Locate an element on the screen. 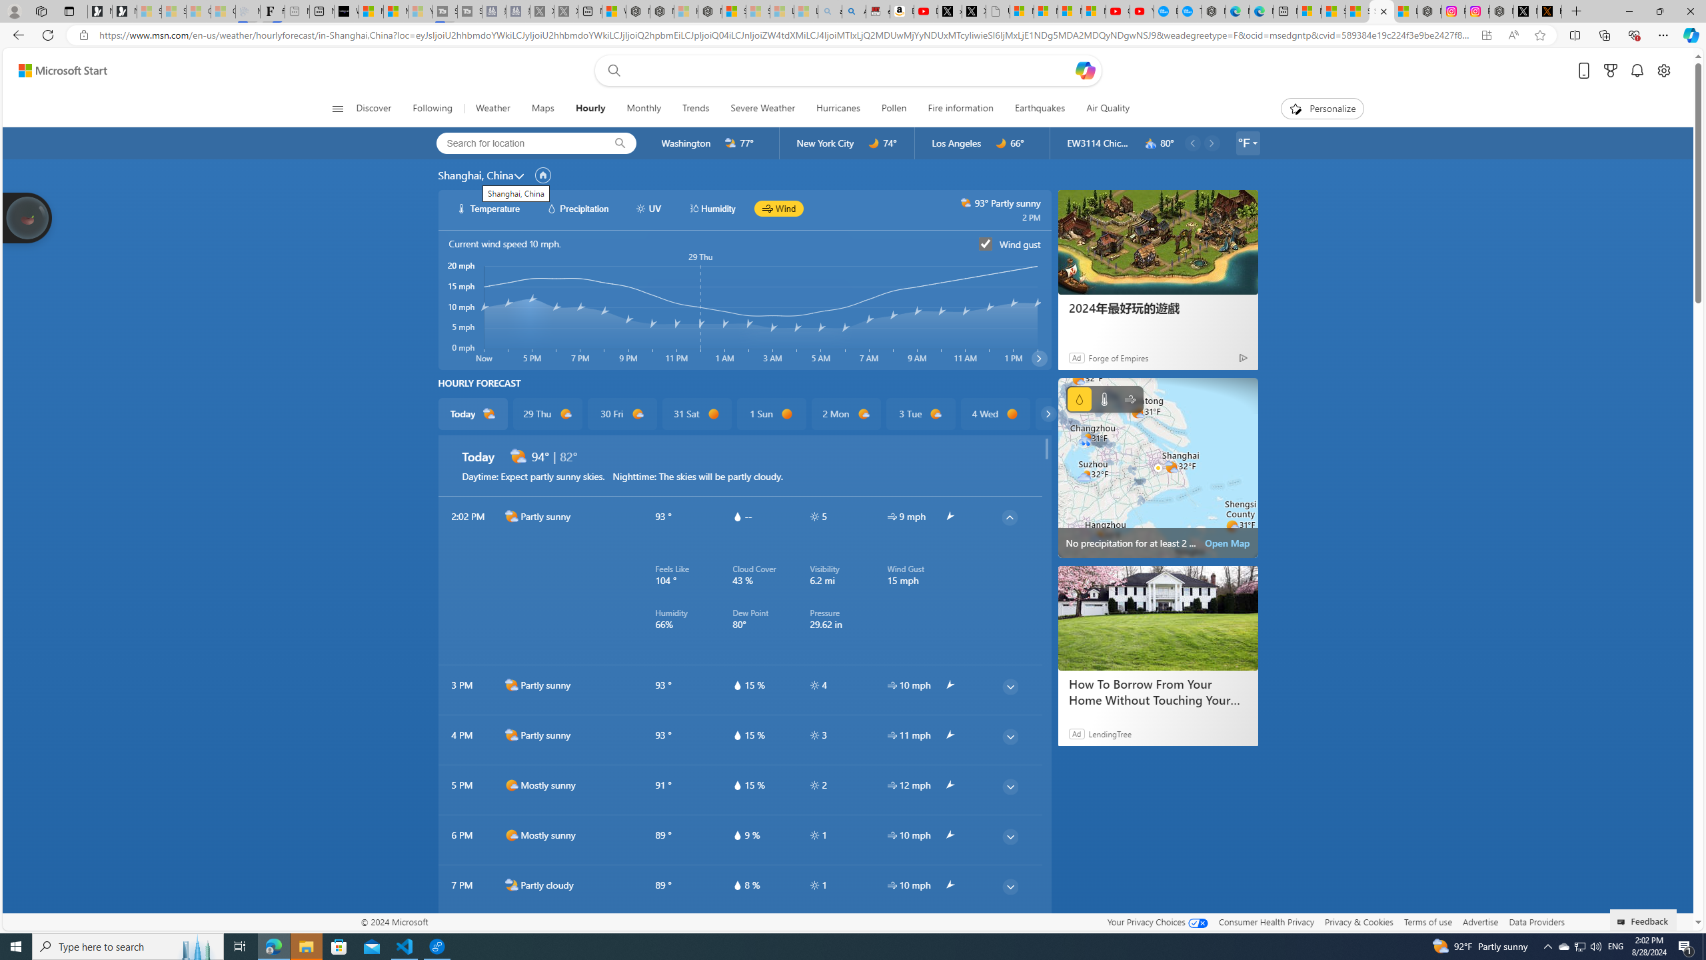 The width and height of the screenshot is (1706, 960). locationName/setHomeLocation is located at coordinates (542, 175).